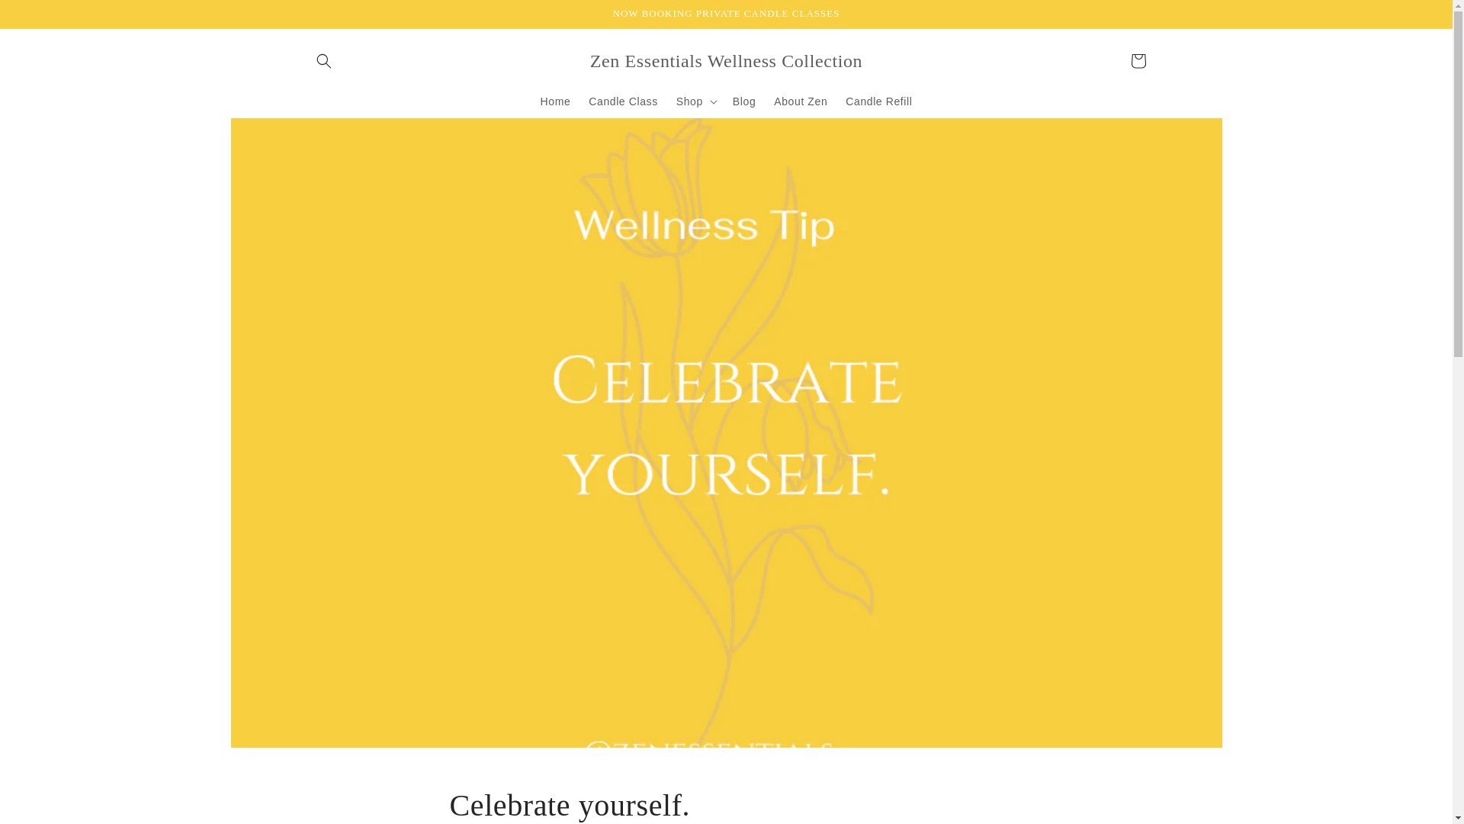  What do you see at coordinates (743, 101) in the screenshot?
I see `Blog` at bounding box center [743, 101].